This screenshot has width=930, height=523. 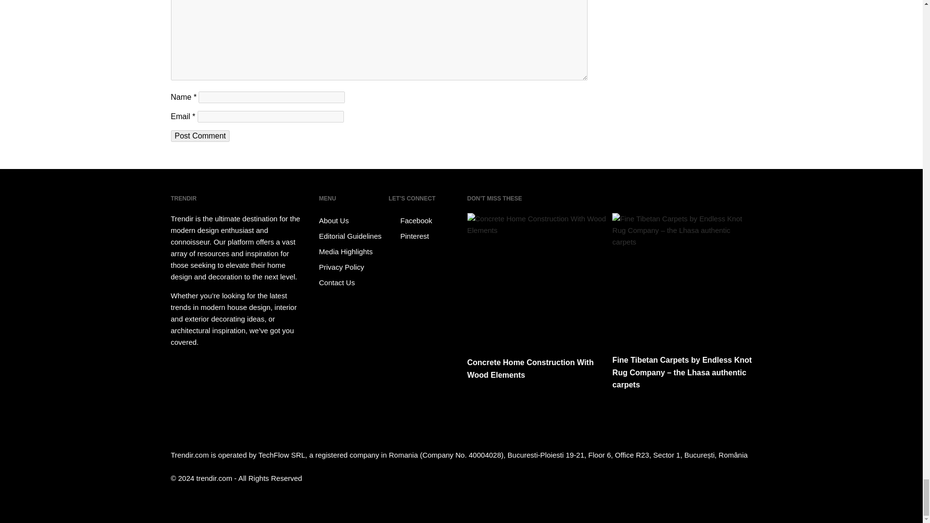 What do you see at coordinates (200, 136) in the screenshot?
I see `Post Comment` at bounding box center [200, 136].